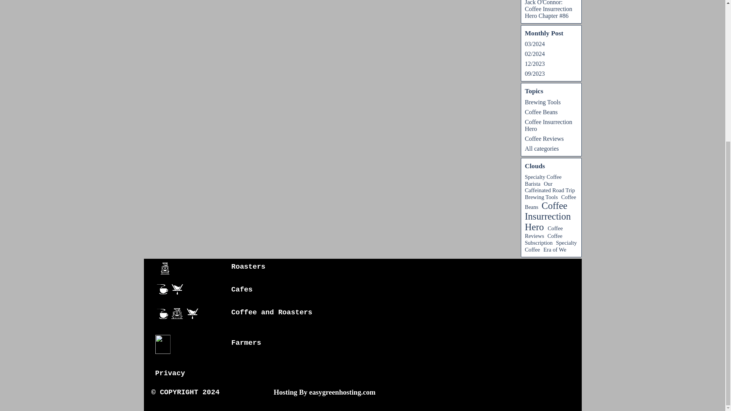  Describe the element at coordinates (180, 315) in the screenshot. I see `Specialty Coffee Roasters` at that location.